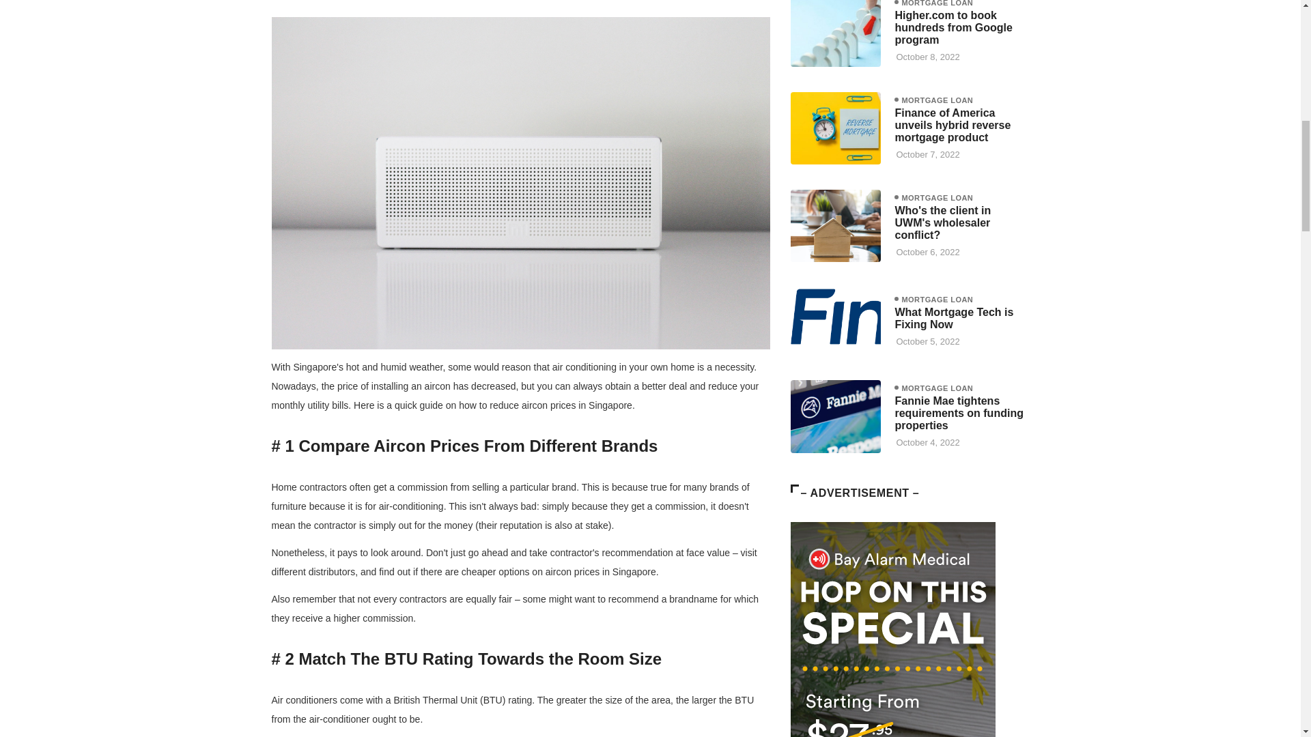  I want to click on What Mortgage Tech is Fixing Now, so click(953, 318).